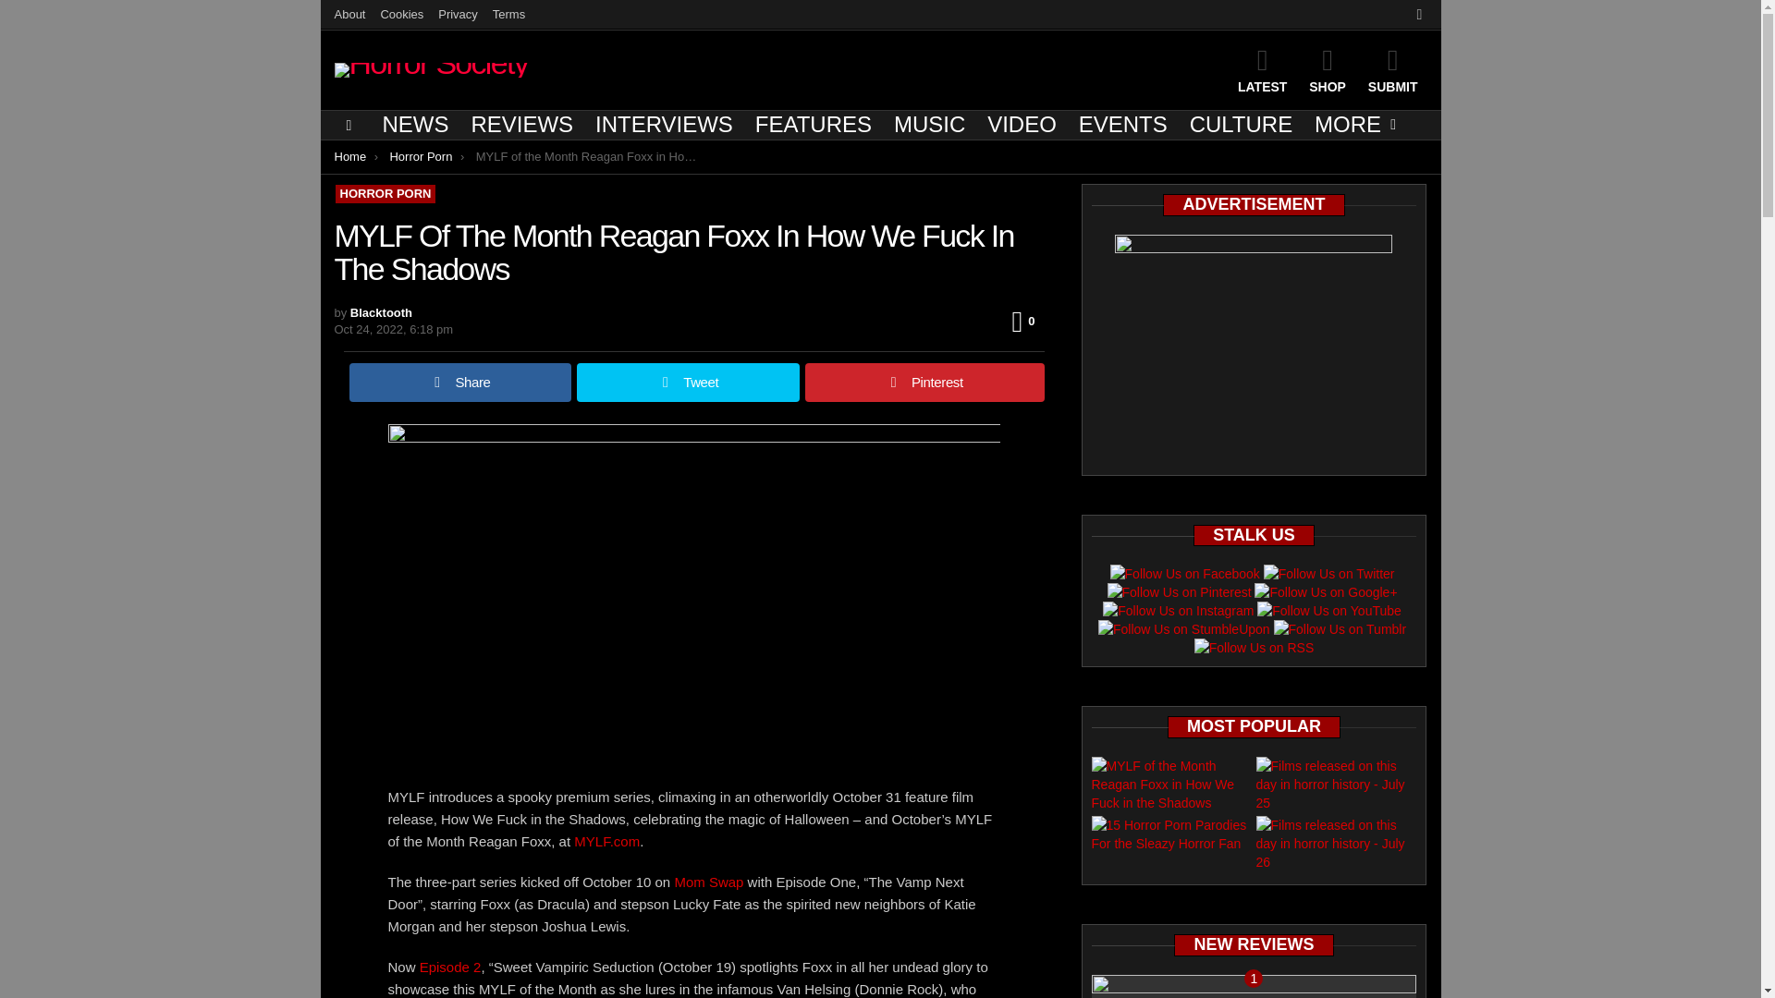 The width and height of the screenshot is (1775, 998). What do you see at coordinates (1350, 124) in the screenshot?
I see `MORE` at bounding box center [1350, 124].